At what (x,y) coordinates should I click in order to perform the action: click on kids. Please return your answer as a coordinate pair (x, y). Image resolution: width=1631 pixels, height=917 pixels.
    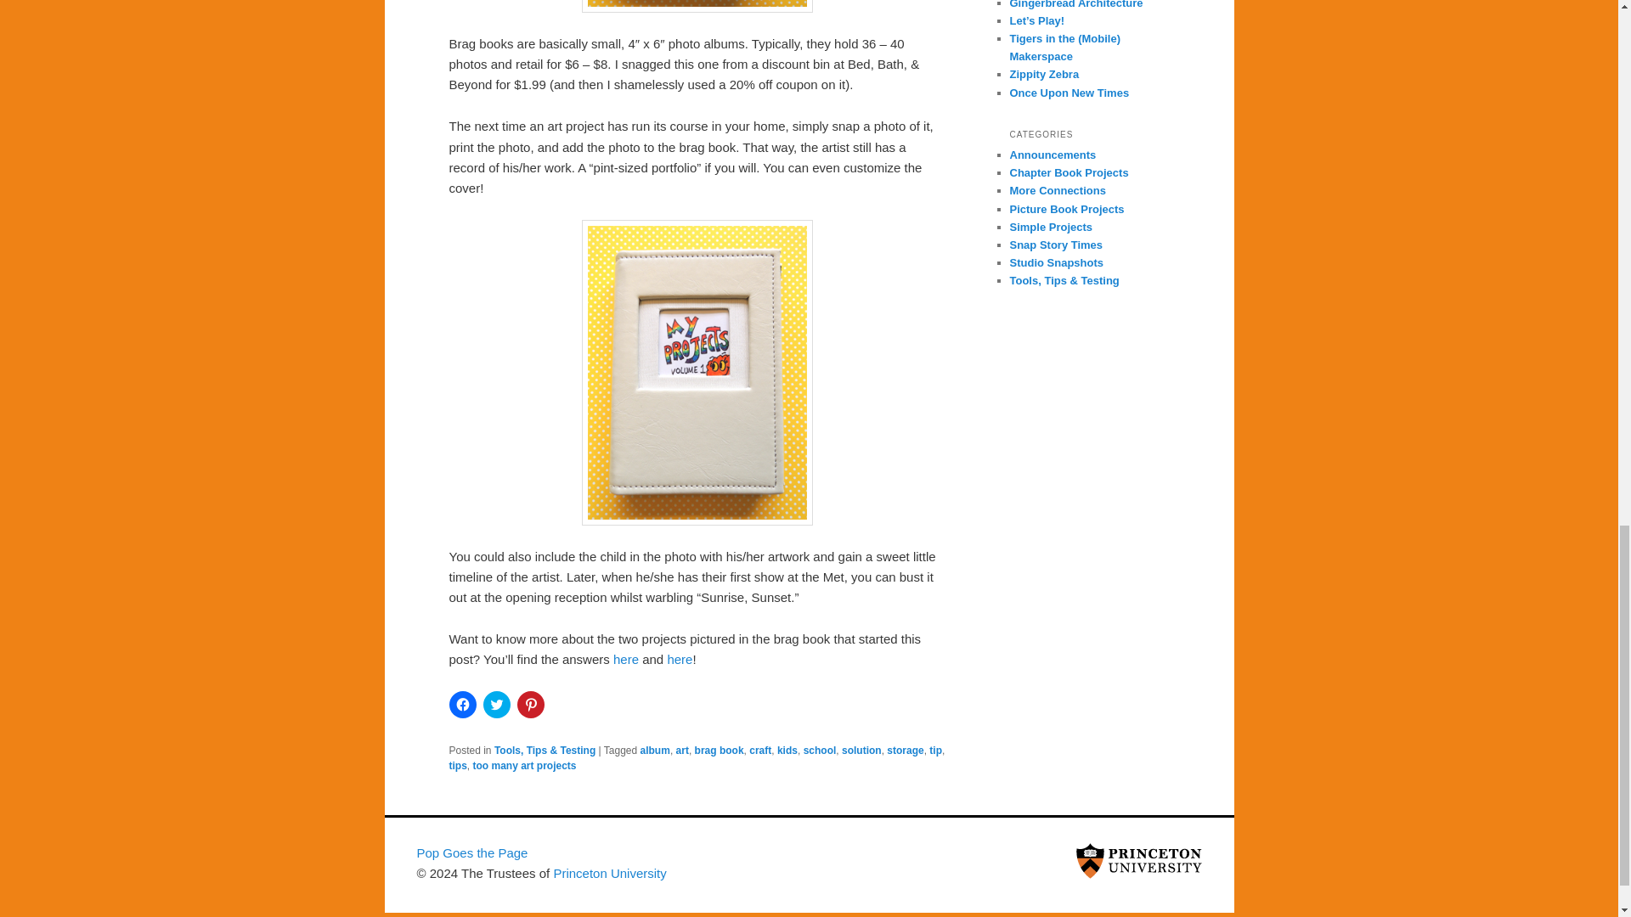
    Looking at the image, I should click on (787, 751).